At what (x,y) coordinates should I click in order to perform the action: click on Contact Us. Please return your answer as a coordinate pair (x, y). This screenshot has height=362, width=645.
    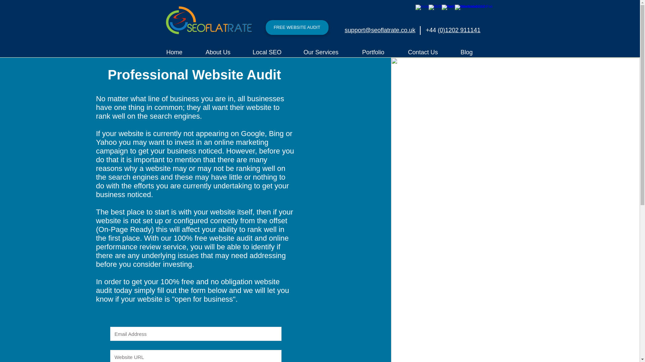
    Looking at the image, I should click on (423, 52).